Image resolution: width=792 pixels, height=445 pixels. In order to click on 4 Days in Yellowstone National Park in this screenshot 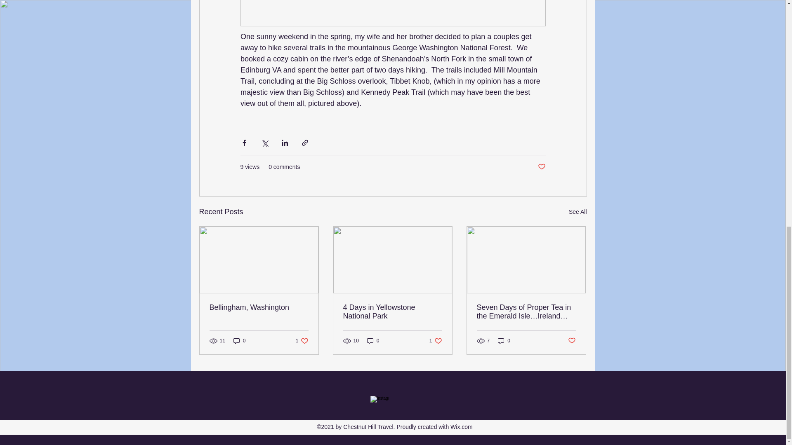, I will do `click(259, 307)`.